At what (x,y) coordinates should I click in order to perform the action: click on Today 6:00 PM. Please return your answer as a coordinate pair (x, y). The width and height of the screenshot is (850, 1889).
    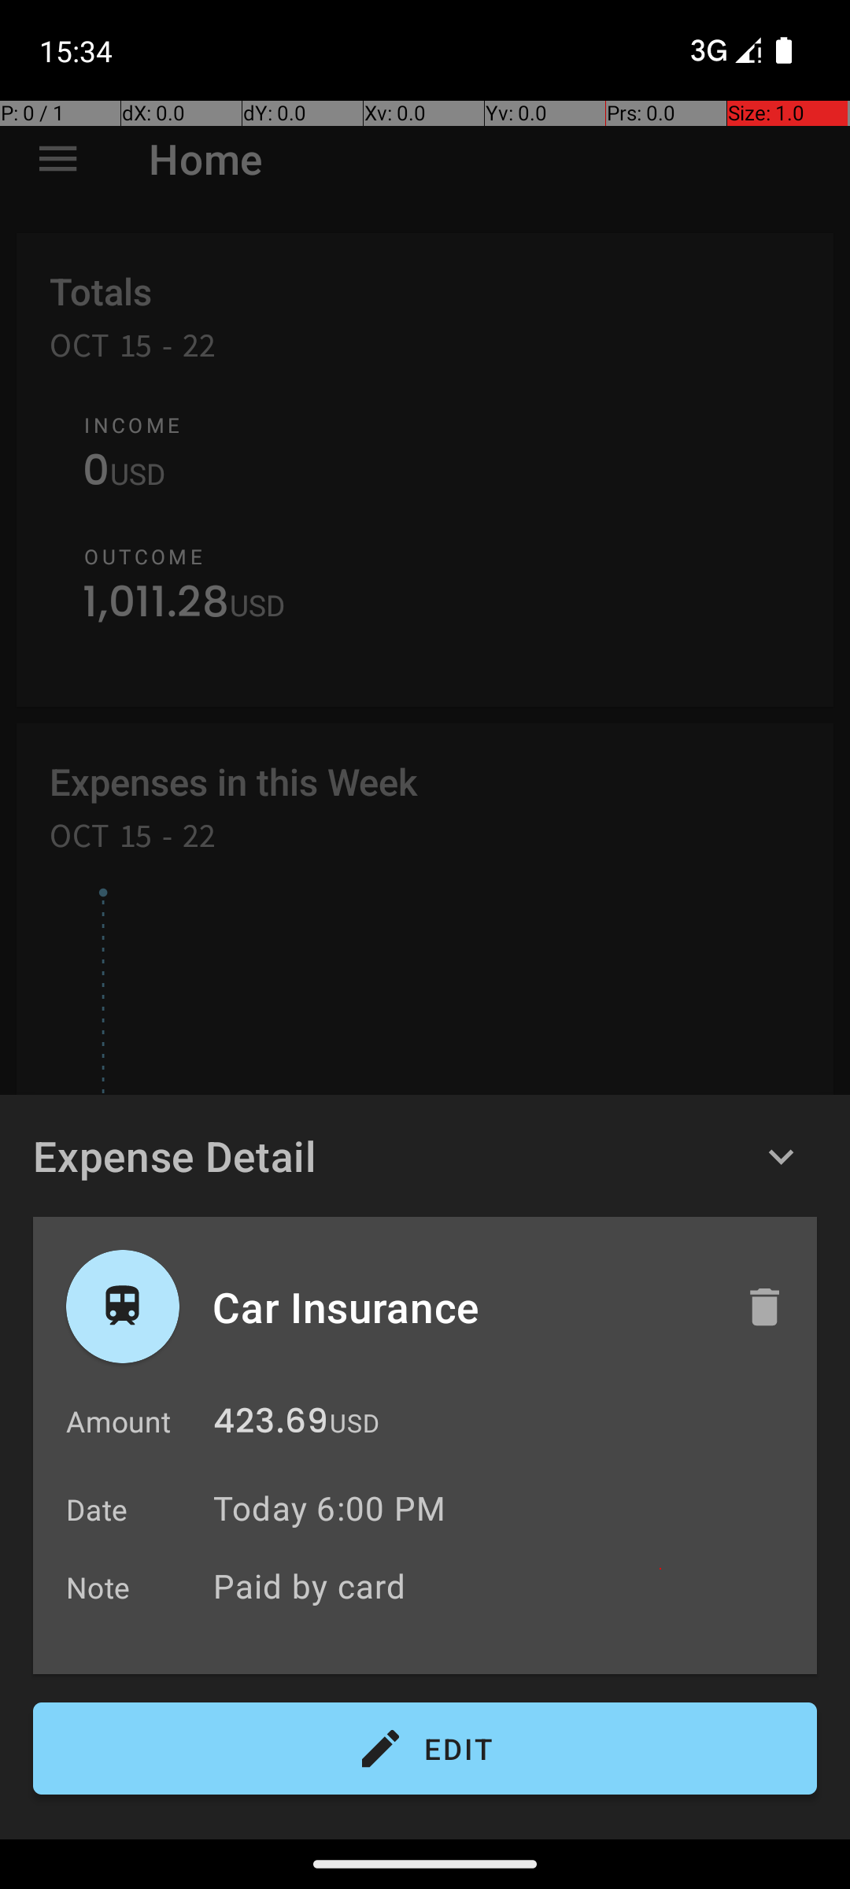
    Looking at the image, I should click on (329, 1508).